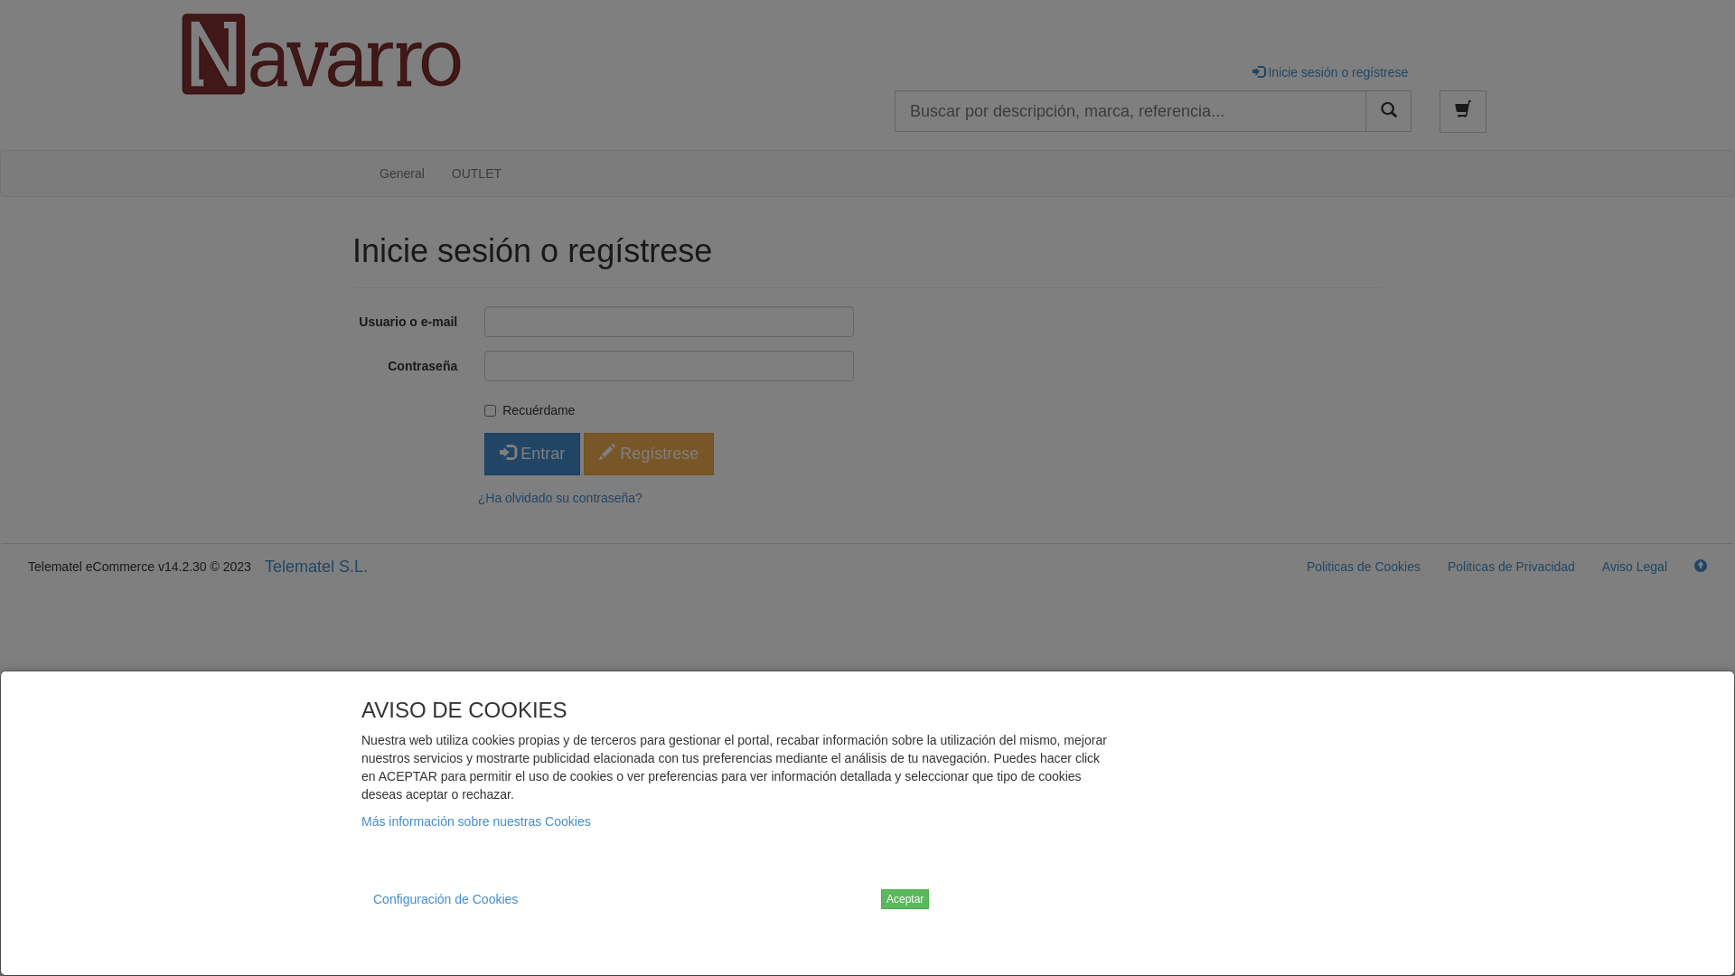 The width and height of the screenshot is (1735, 976). What do you see at coordinates (1364, 567) in the screenshot?
I see `Politicas de Cookies` at bounding box center [1364, 567].